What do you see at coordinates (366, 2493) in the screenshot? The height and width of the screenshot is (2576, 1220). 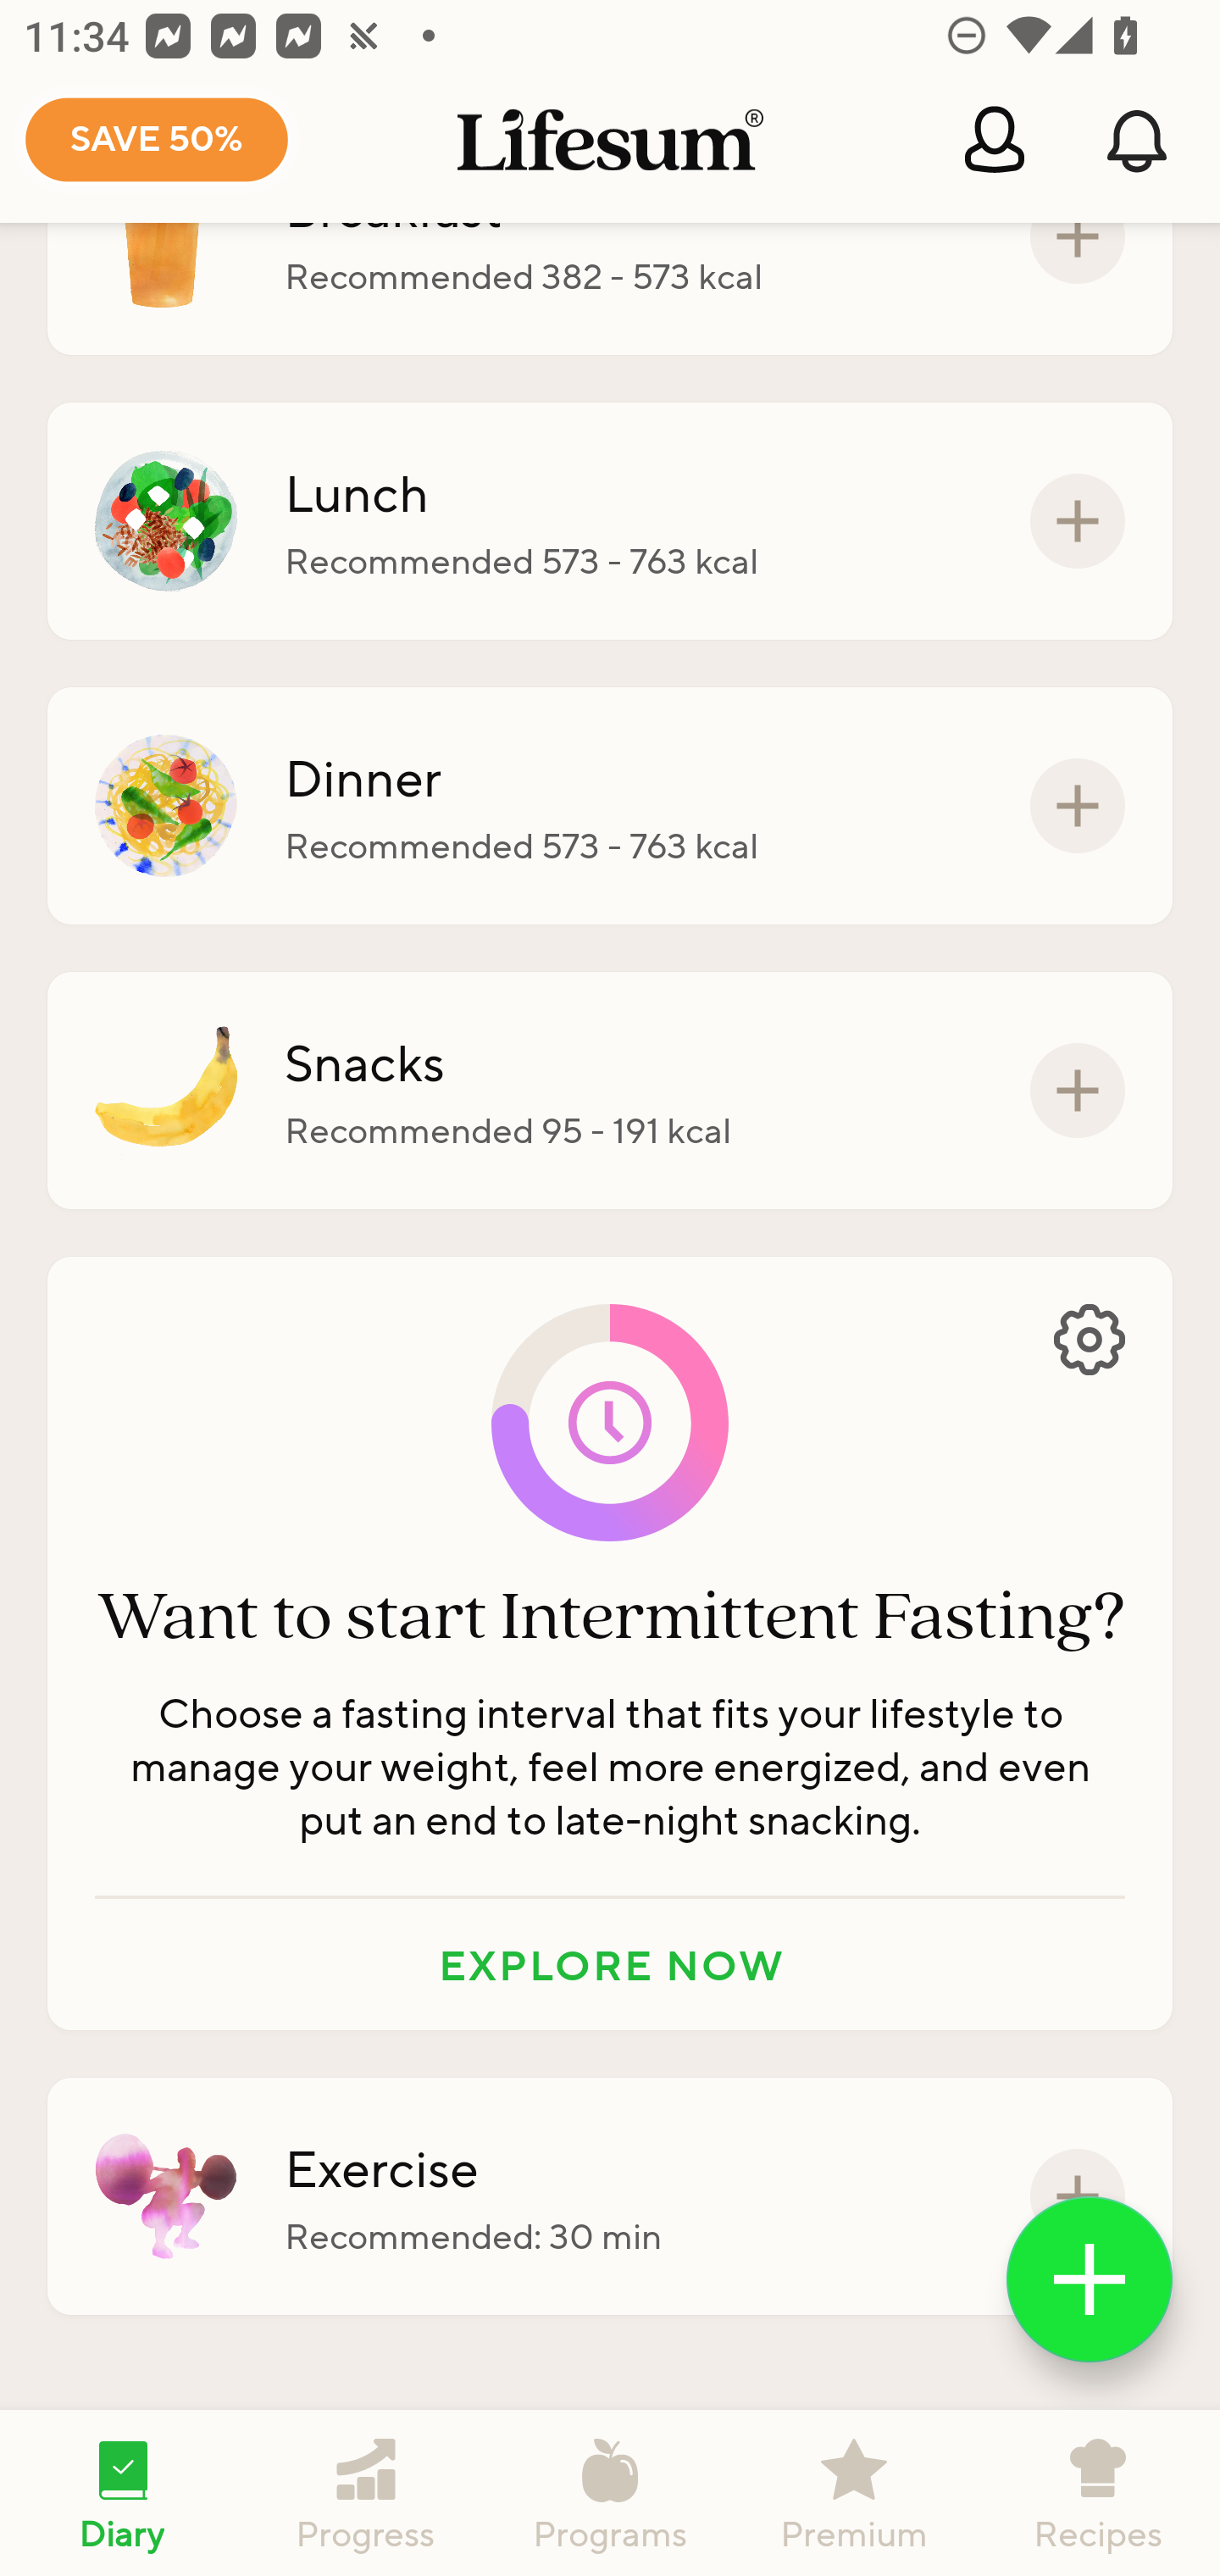 I see `Progress` at bounding box center [366, 2493].